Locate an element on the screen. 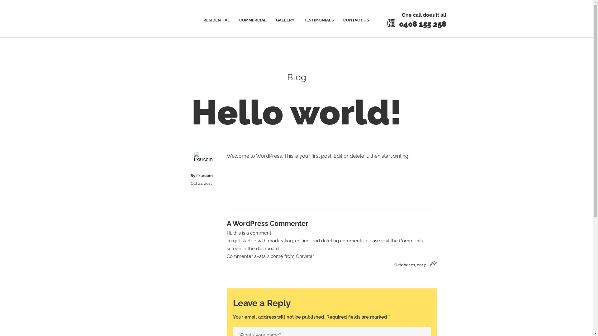  October 21, 2017 is located at coordinates (410, 265).